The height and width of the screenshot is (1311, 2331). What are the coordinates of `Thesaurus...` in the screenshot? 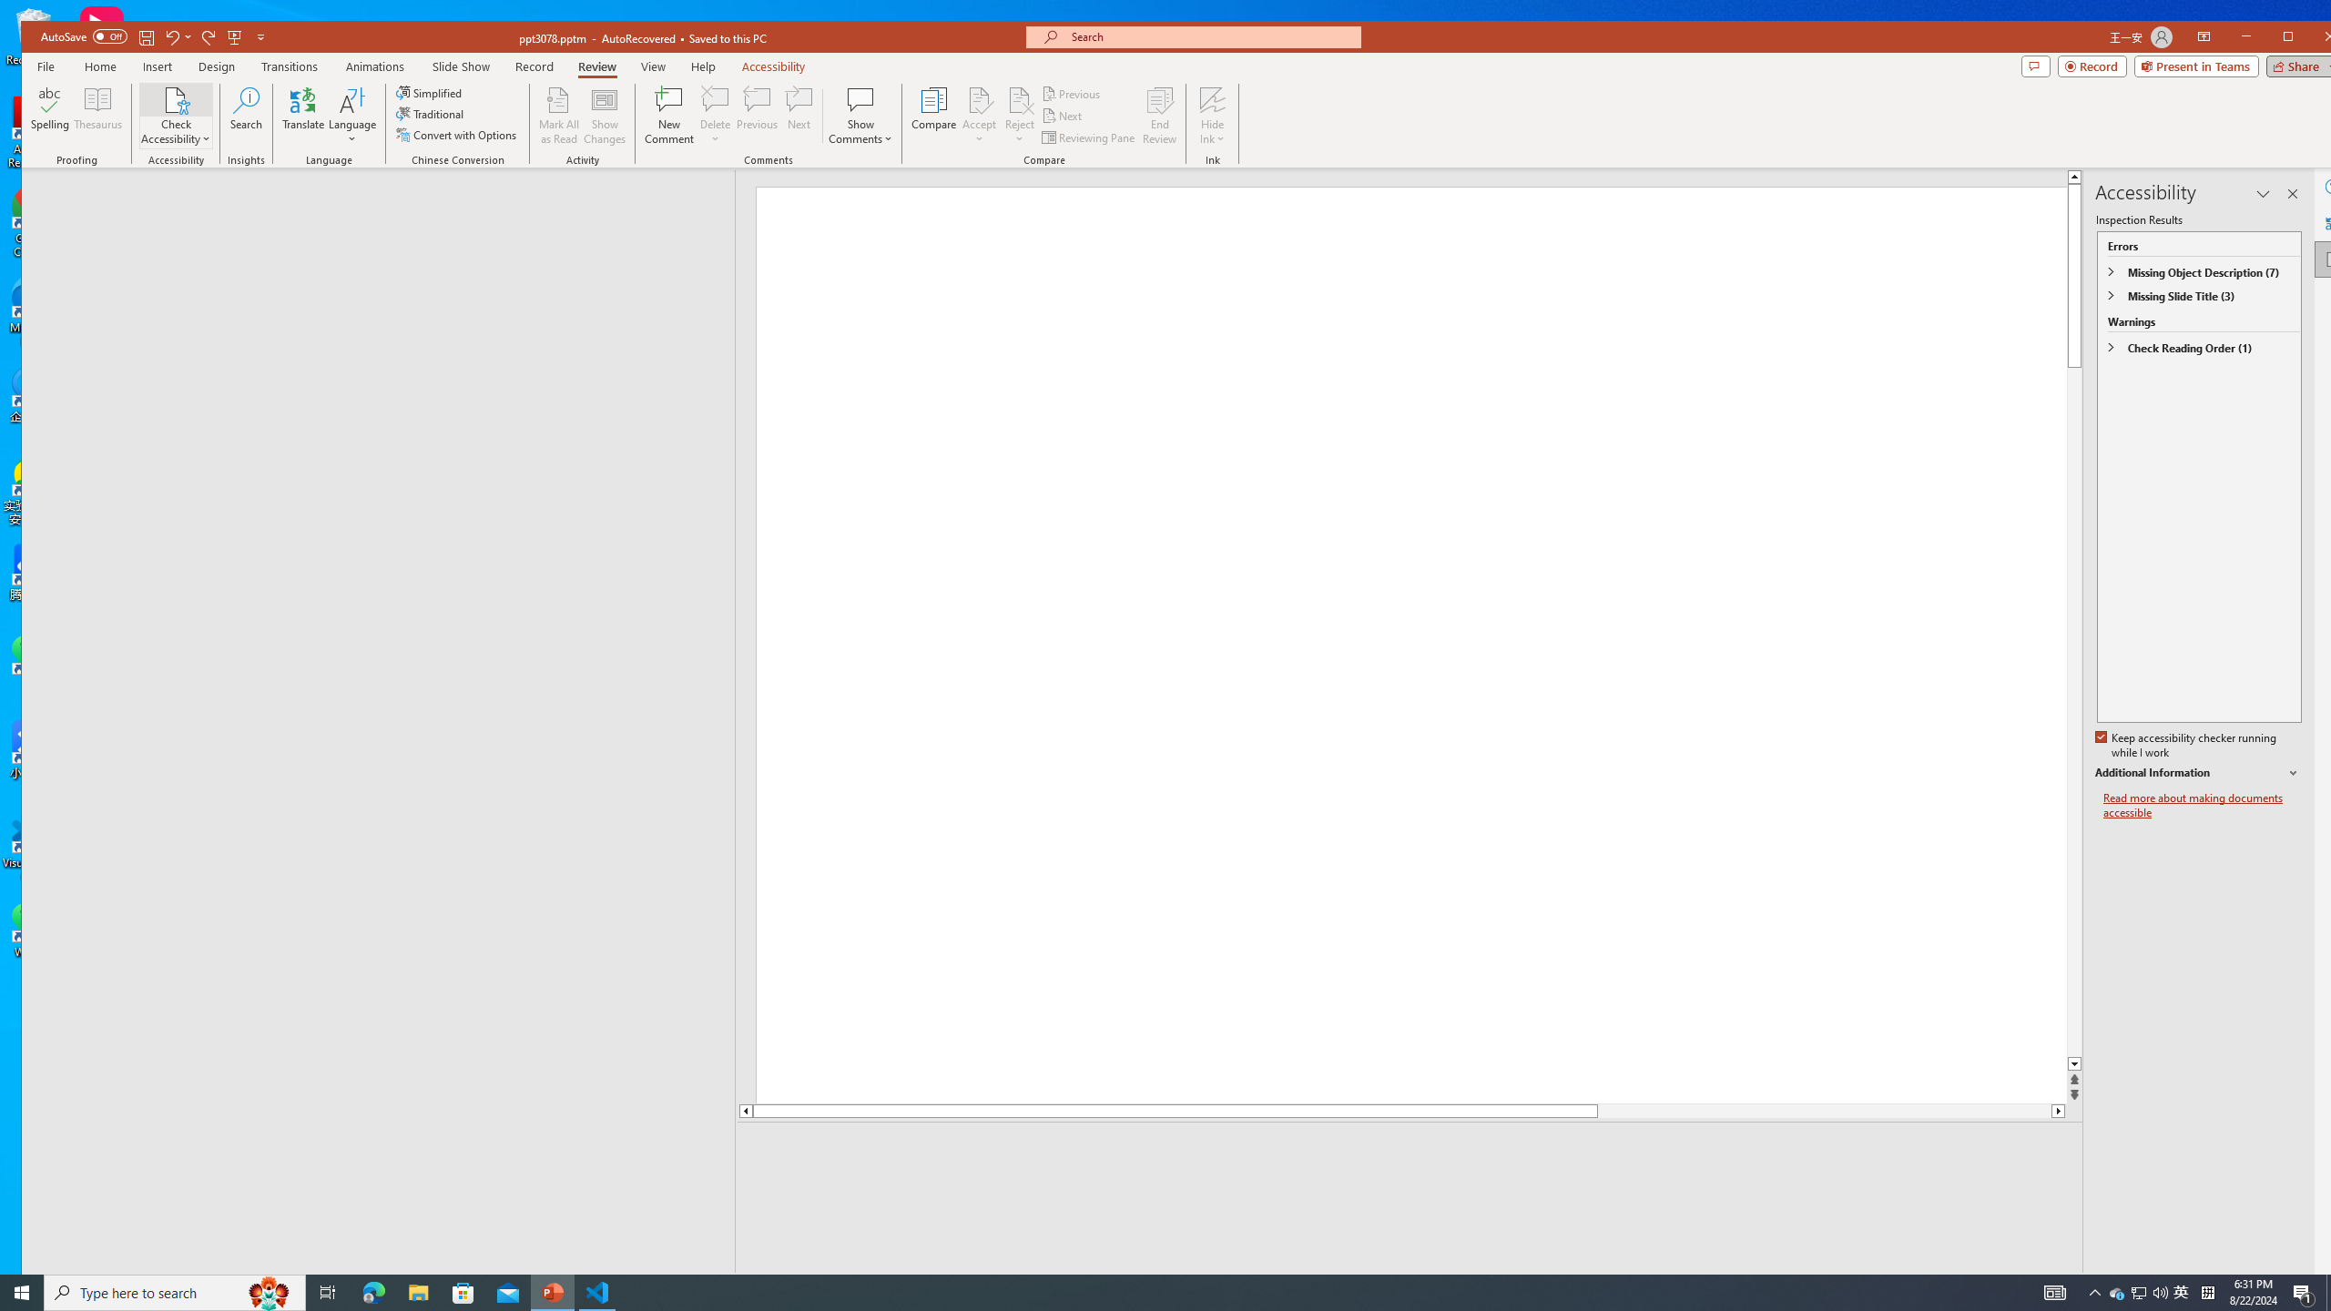 It's located at (98, 116).